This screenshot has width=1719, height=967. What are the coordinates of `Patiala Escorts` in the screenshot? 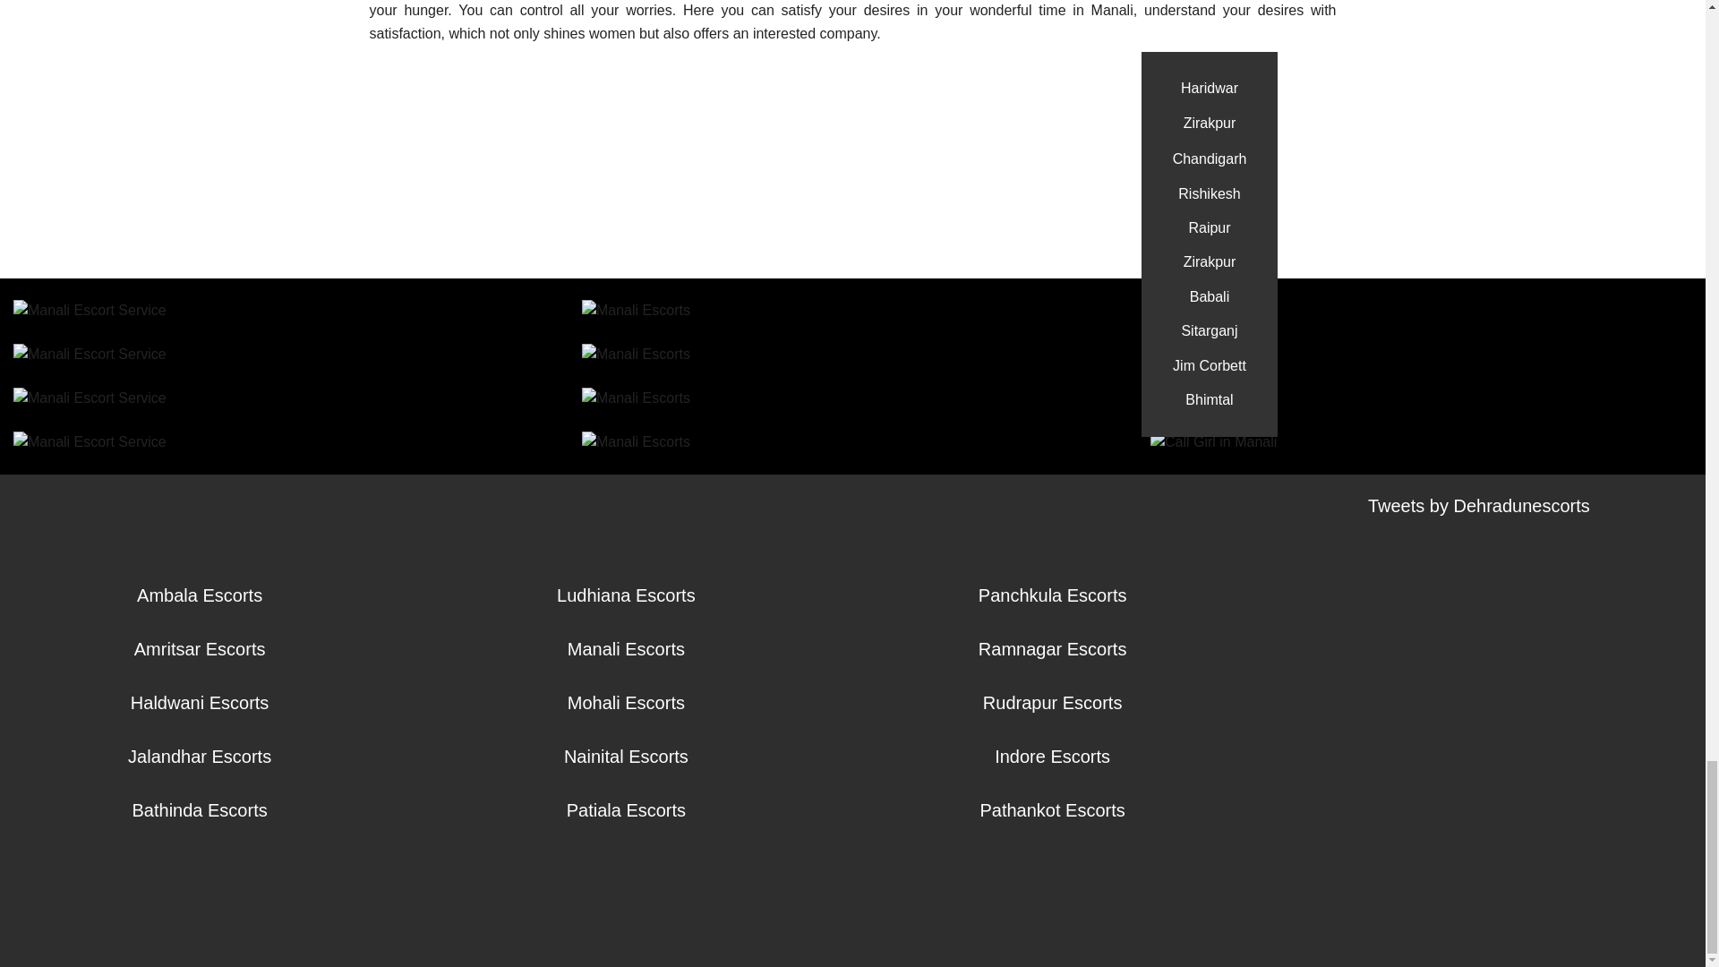 It's located at (627, 809).